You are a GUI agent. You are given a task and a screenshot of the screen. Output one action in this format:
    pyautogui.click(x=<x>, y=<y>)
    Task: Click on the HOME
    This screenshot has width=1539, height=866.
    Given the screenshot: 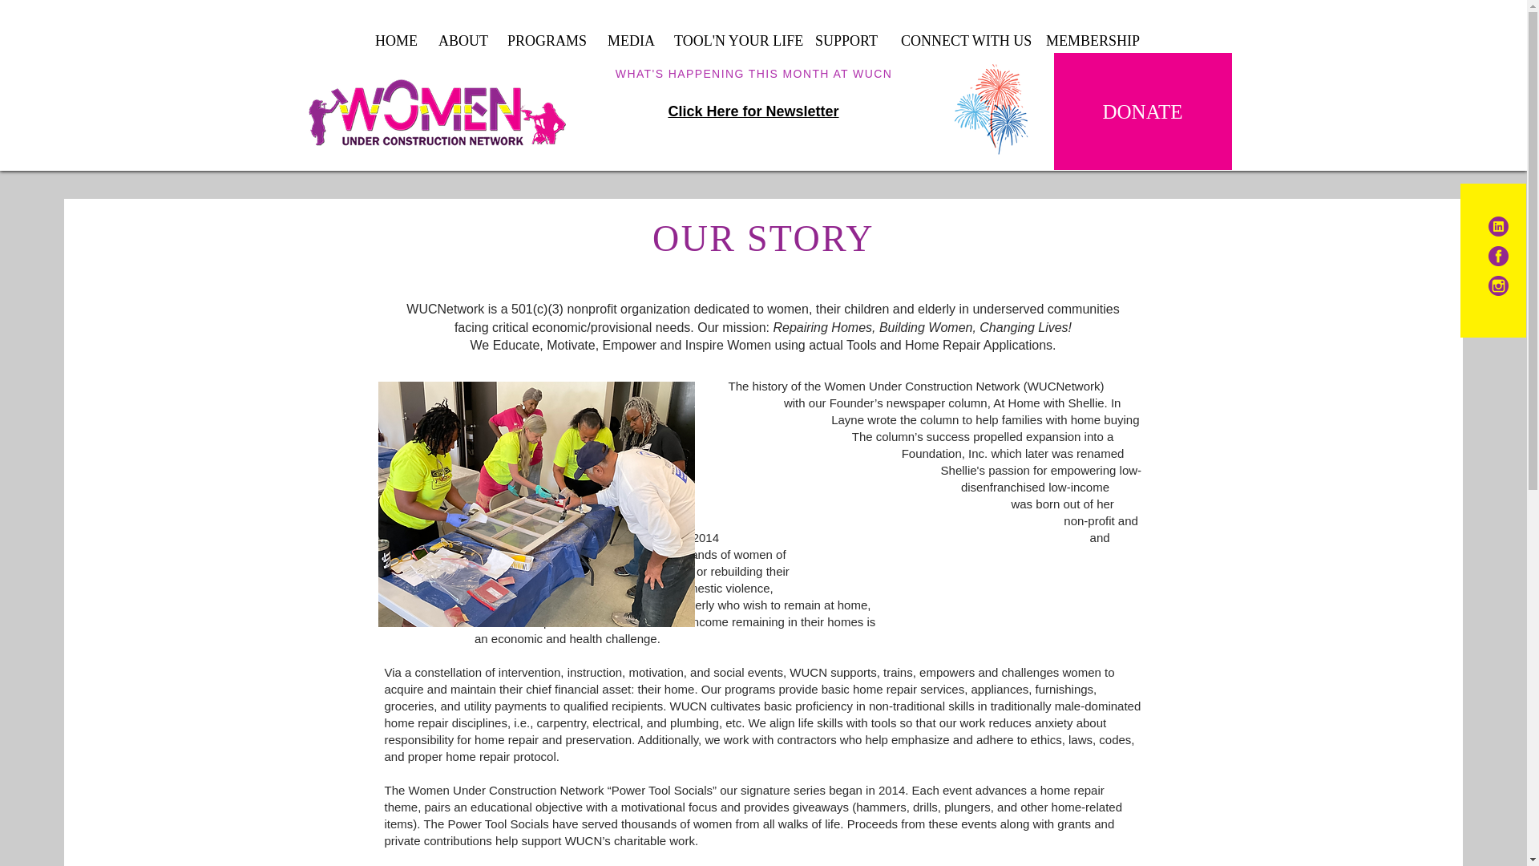 What is the action you would take?
    pyautogui.click(x=394, y=40)
    